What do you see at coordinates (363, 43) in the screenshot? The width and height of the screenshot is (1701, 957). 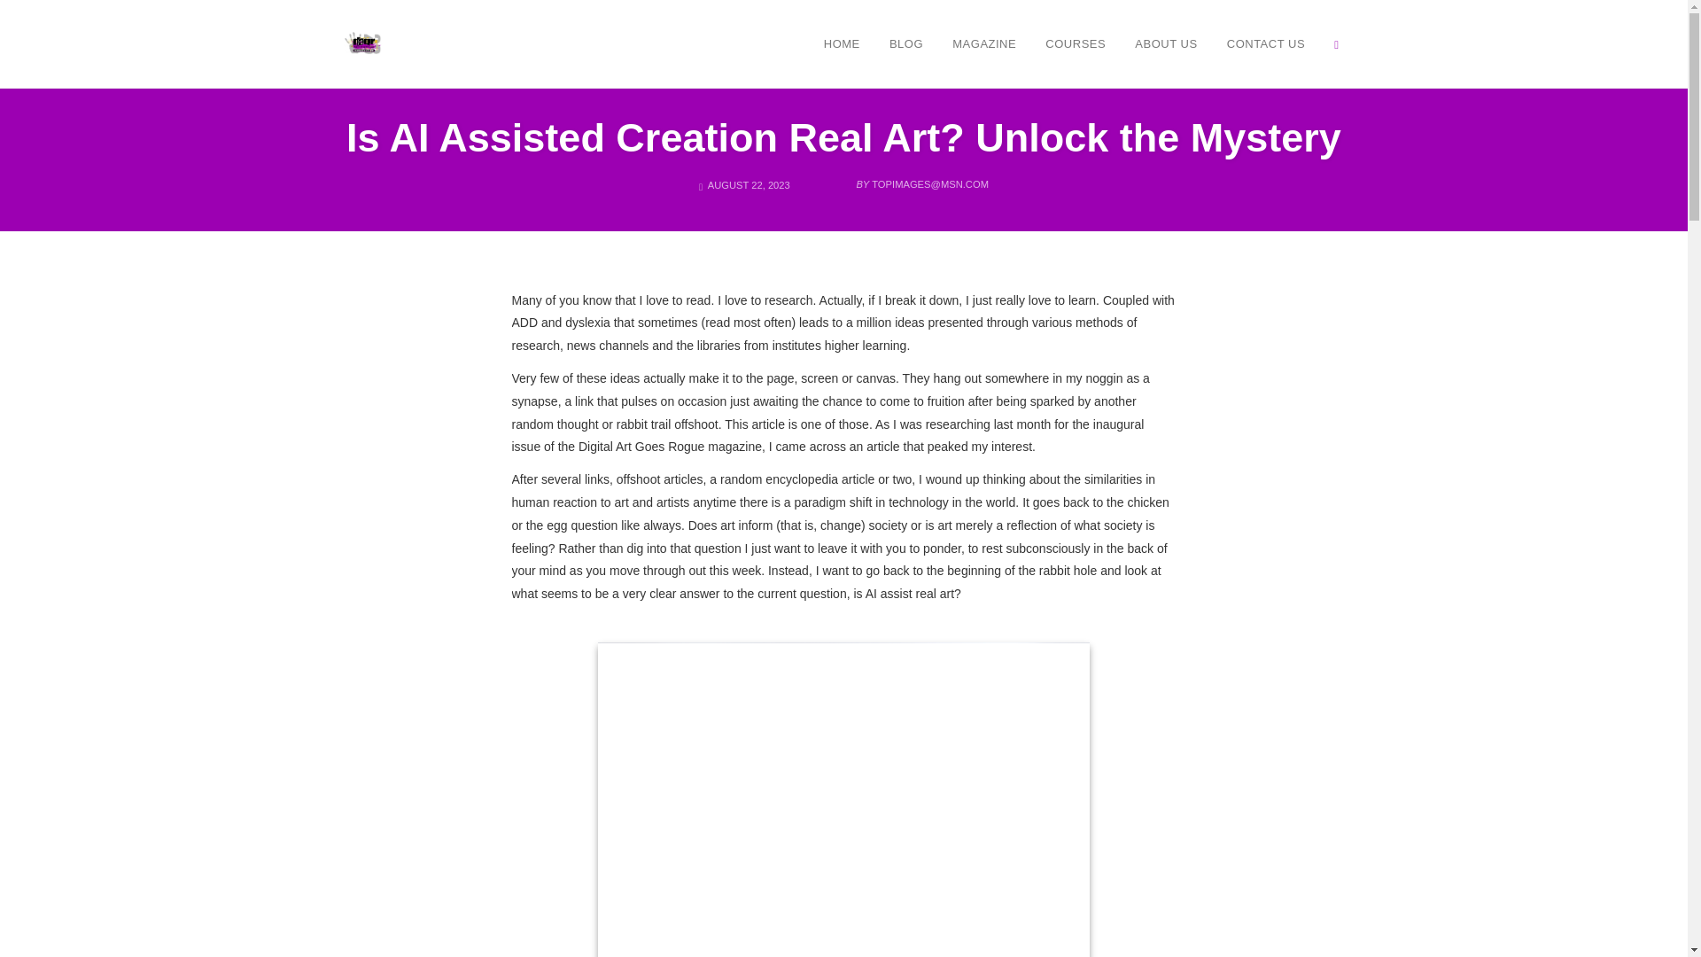 I see `Digital Art Goes Rogue` at bounding box center [363, 43].